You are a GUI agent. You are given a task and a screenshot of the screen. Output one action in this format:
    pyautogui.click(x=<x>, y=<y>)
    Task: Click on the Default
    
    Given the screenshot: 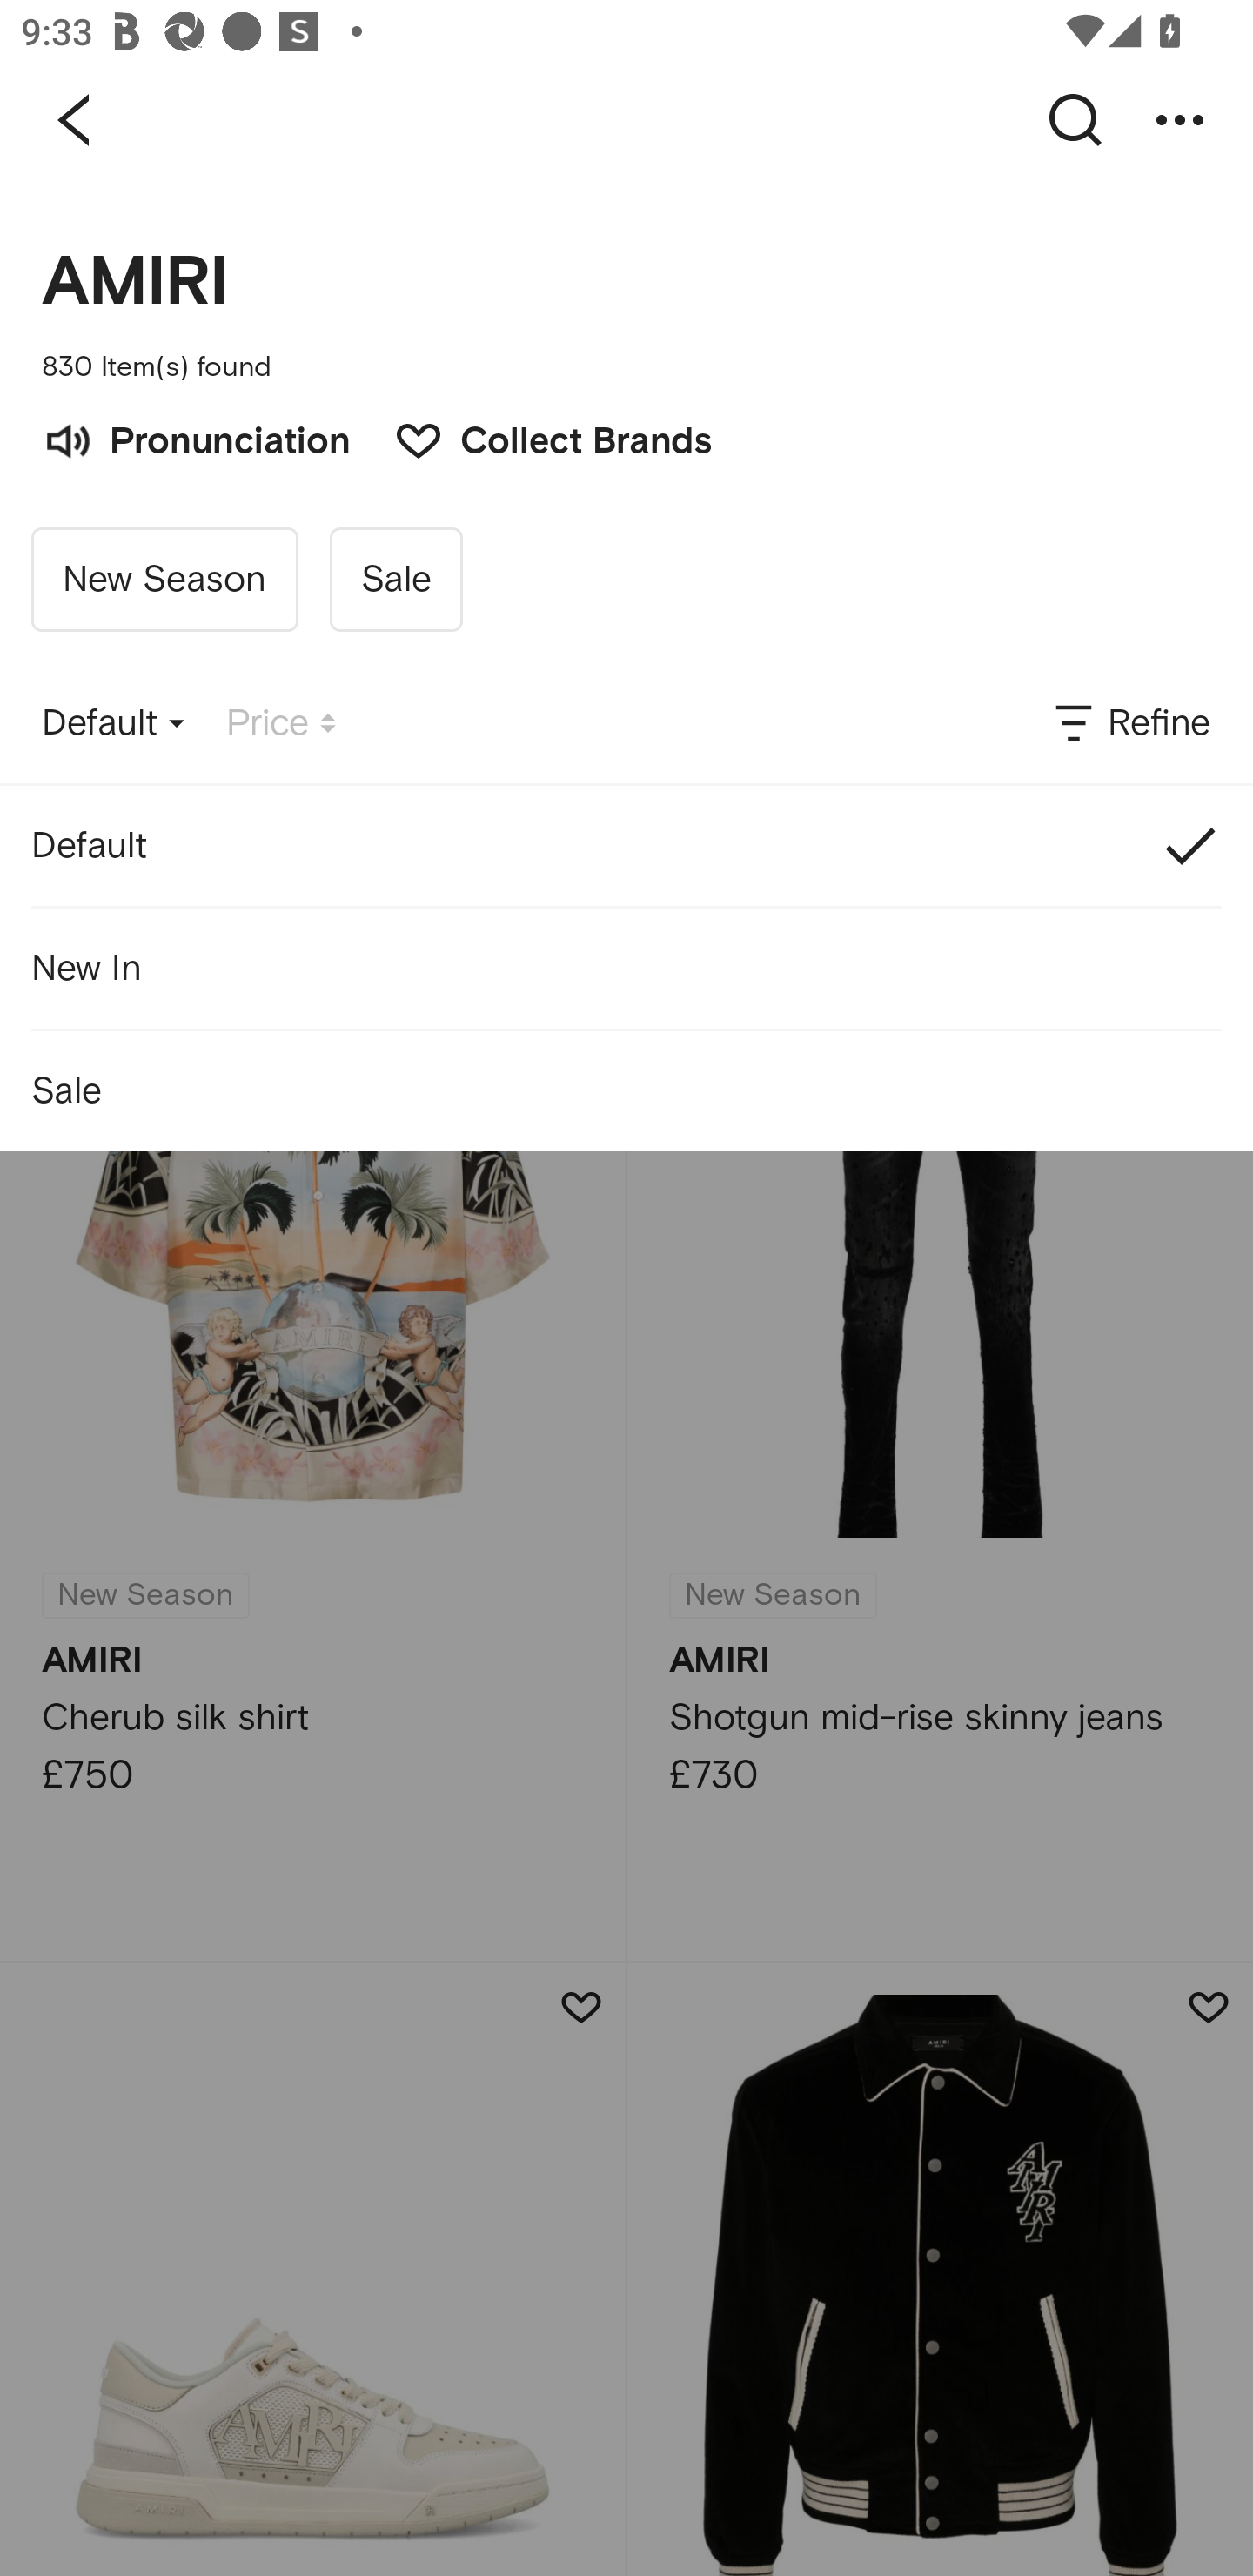 What is the action you would take?
    pyautogui.click(x=113, y=723)
    